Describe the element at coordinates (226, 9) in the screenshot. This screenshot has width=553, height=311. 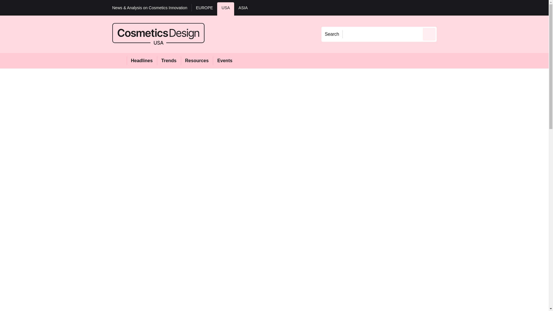
I see `USA` at that location.